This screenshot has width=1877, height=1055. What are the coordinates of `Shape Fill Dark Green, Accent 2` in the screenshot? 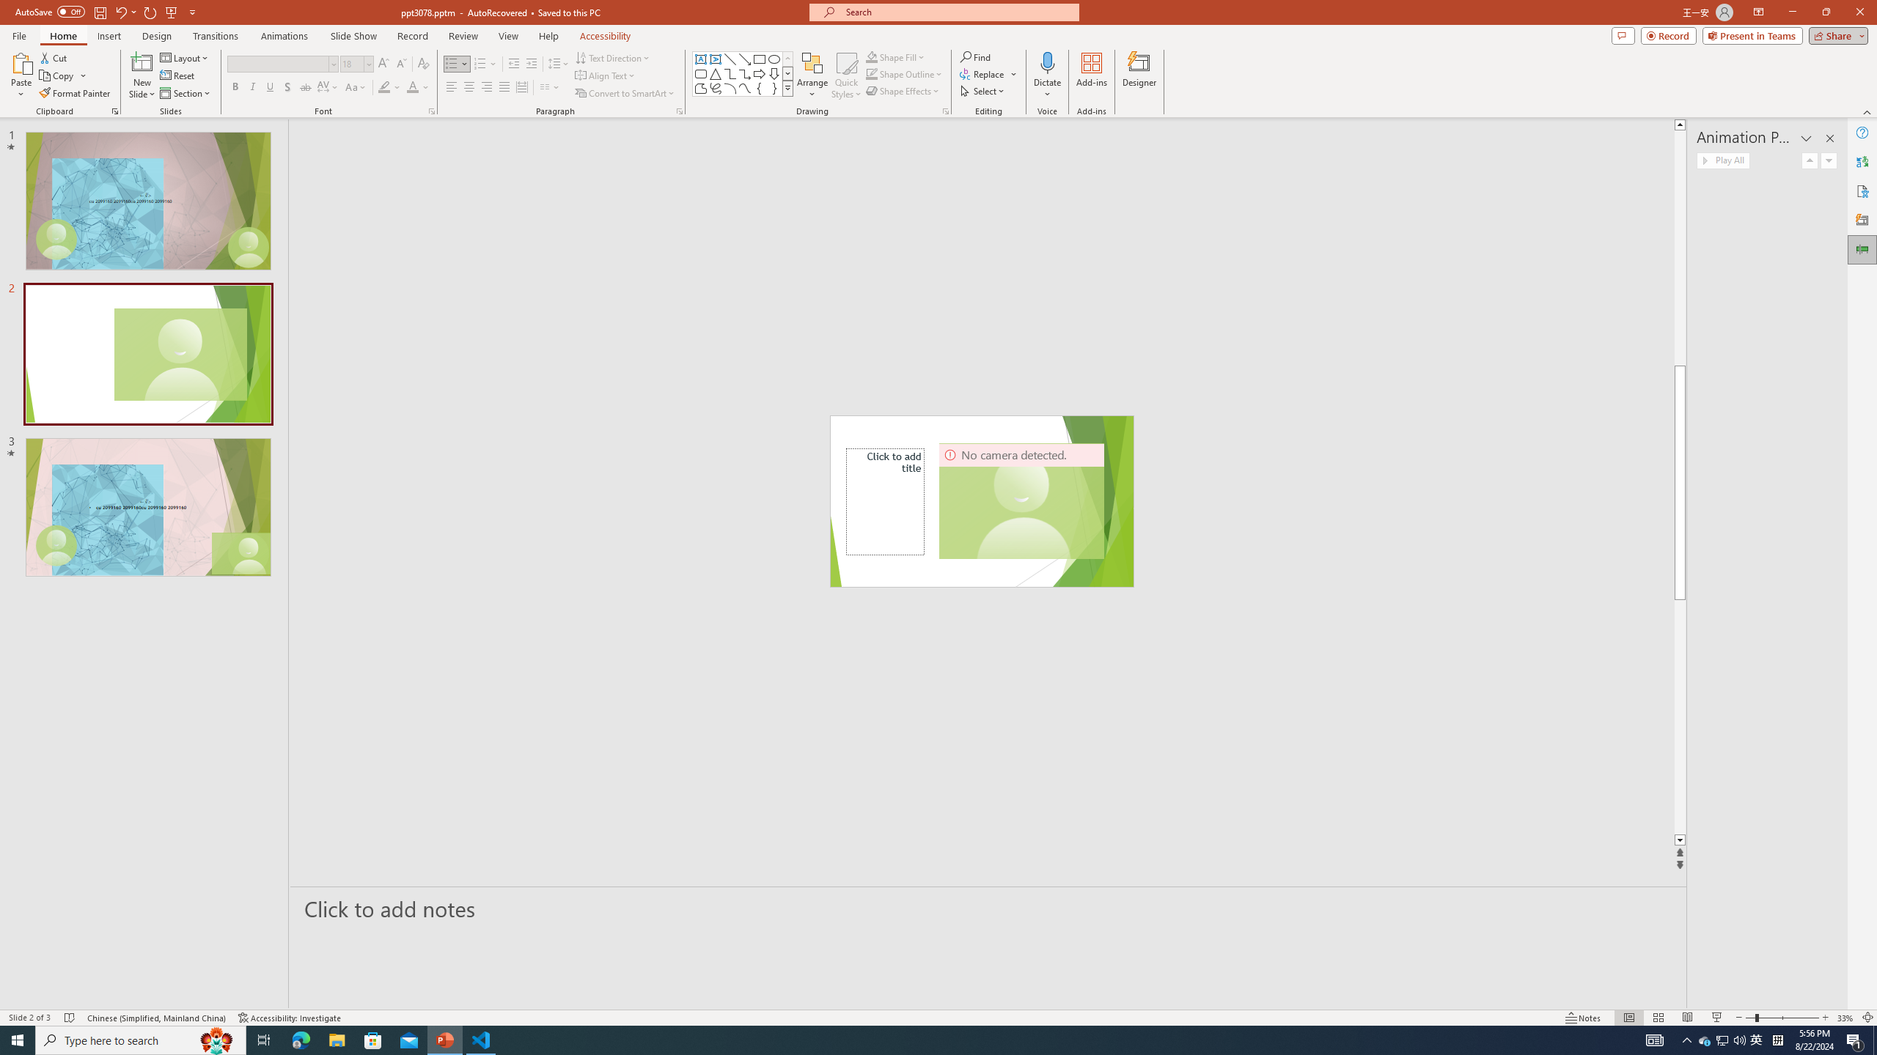 It's located at (871, 57).